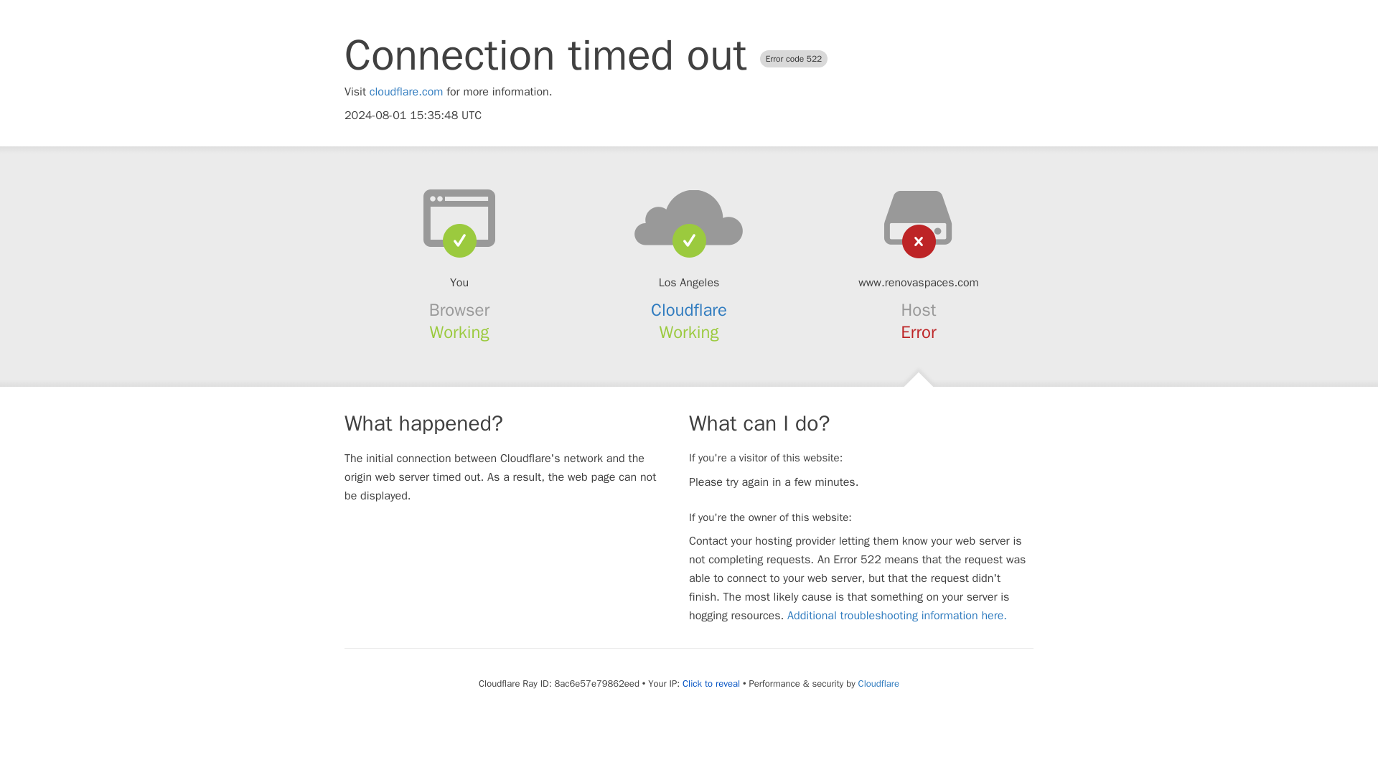  What do you see at coordinates (689, 310) in the screenshot?
I see `Cloudflare` at bounding box center [689, 310].